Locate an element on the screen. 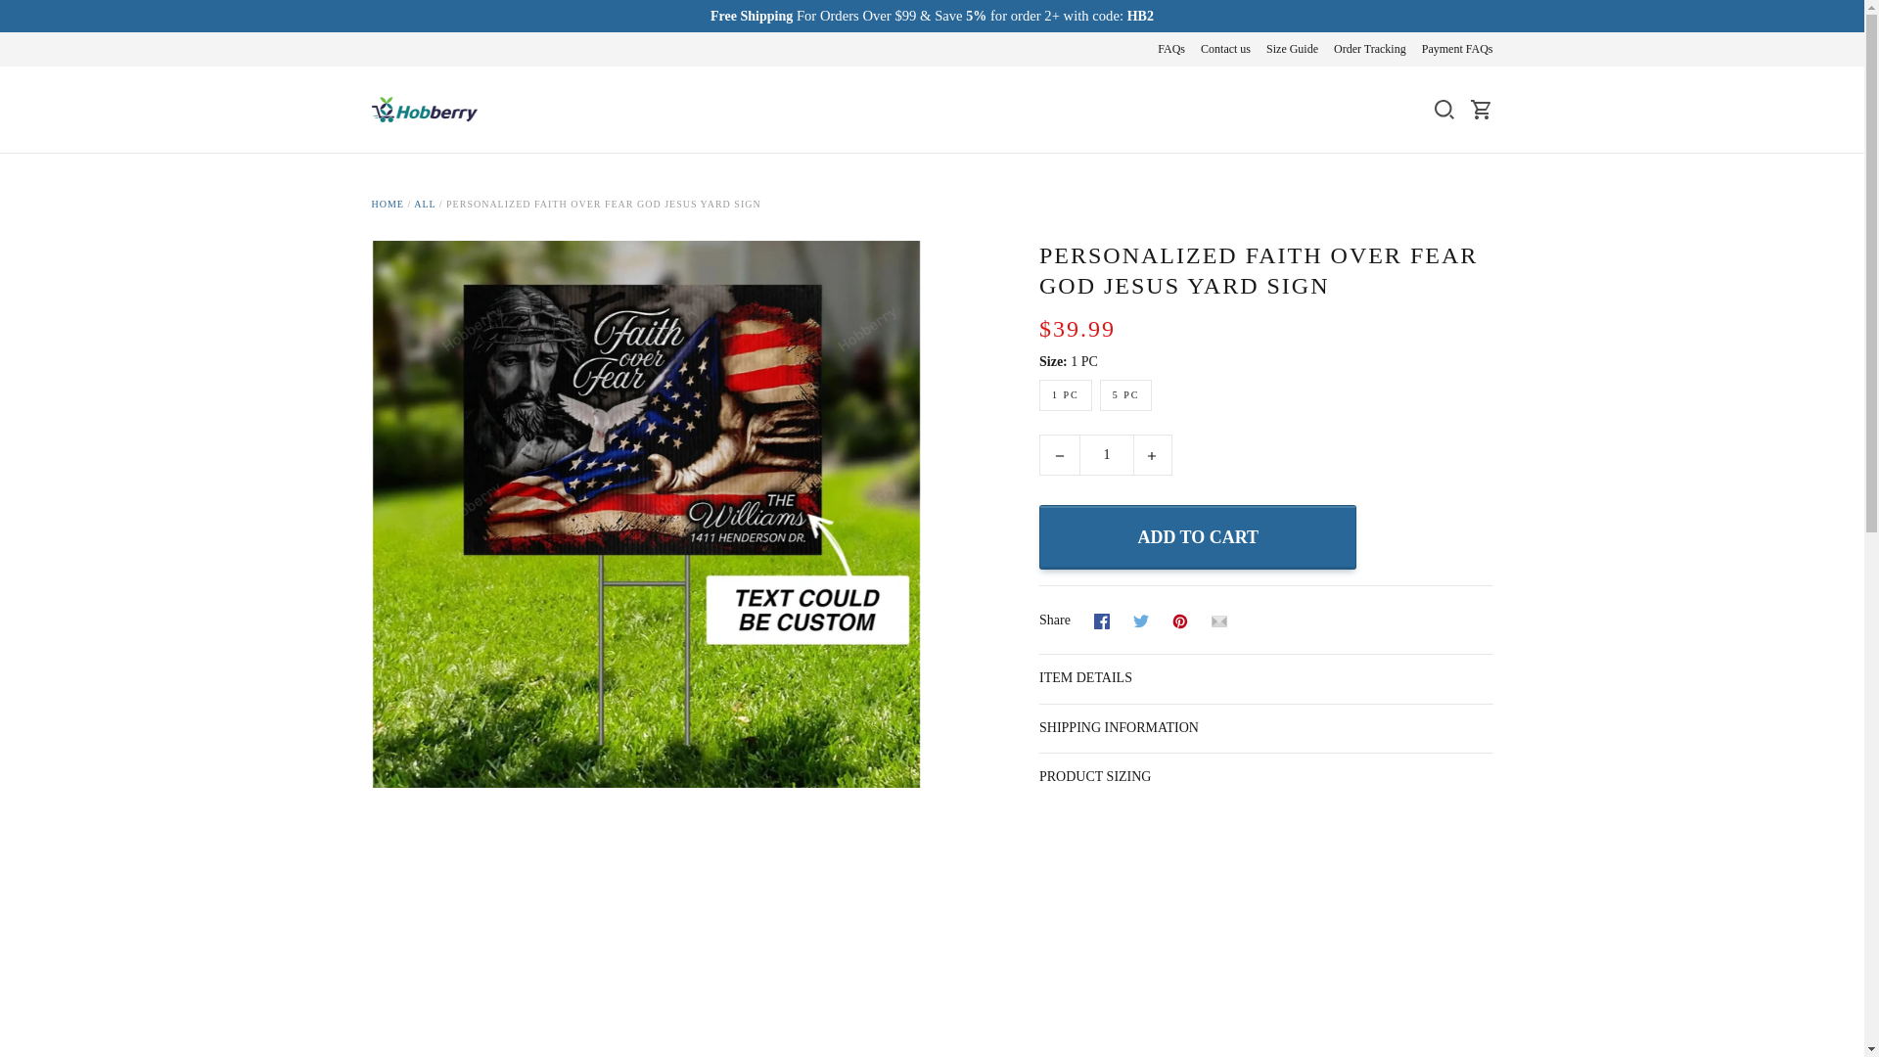 The height and width of the screenshot is (1057, 1879). FAQs is located at coordinates (1170, 49).